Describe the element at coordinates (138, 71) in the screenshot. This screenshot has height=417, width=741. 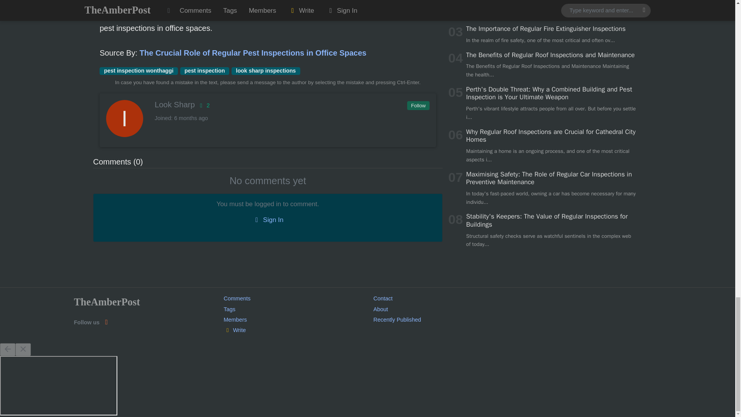
I see `pest inspection wonthaggi` at that location.